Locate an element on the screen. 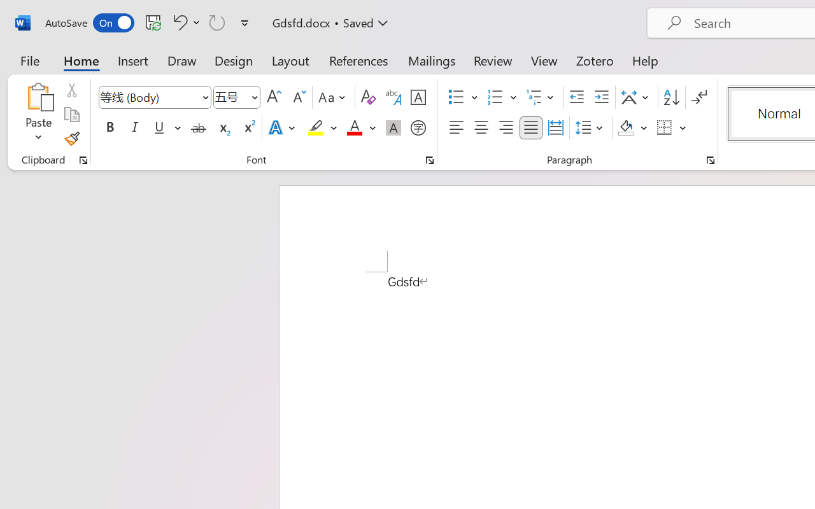 This screenshot has height=509, width=815. Format Painter is located at coordinates (71, 139).